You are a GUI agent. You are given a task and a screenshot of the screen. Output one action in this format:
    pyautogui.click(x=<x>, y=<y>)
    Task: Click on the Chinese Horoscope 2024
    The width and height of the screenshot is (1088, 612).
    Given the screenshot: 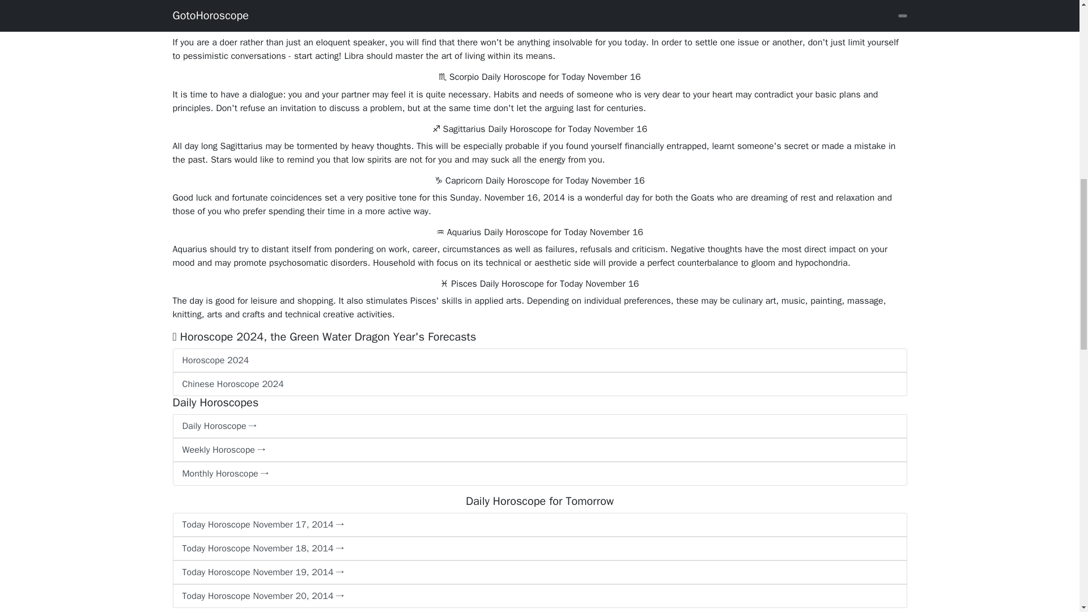 What is the action you would take?
    pyautogui.click(x=539, y=384)
    